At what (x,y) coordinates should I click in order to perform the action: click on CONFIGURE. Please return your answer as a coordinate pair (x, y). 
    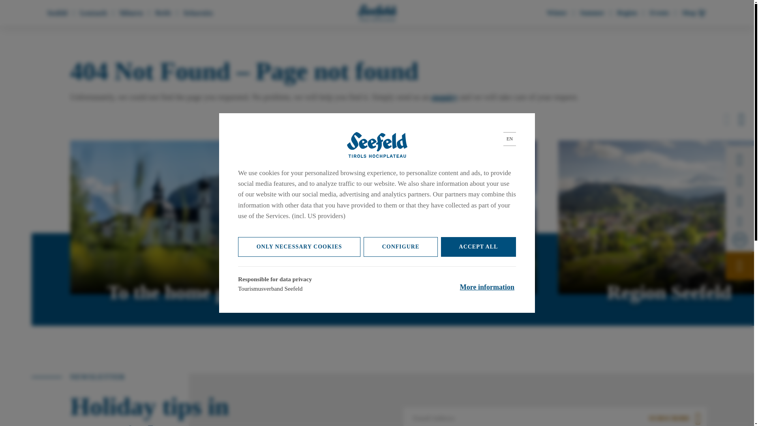
    Looking at the image, I should click on (401, 247).